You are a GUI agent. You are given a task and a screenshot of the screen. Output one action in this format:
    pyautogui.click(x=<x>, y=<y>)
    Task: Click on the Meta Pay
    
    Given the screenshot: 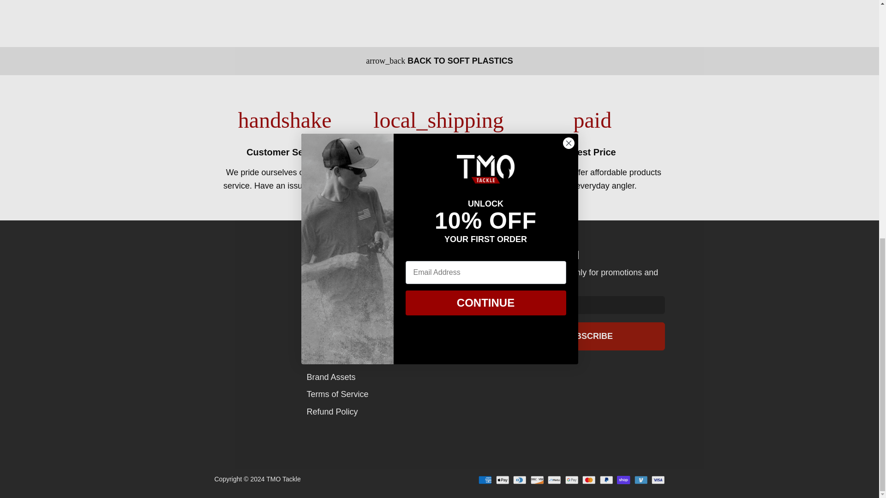 What is the action you would take?
    pyautogui.click(x=554, y=480)
    